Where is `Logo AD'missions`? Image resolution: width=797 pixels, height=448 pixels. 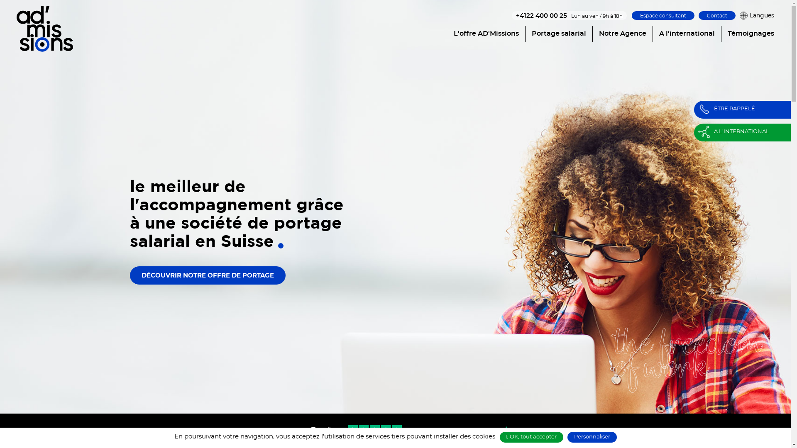 Logo AD'missions is located at coordinates (45, 30).